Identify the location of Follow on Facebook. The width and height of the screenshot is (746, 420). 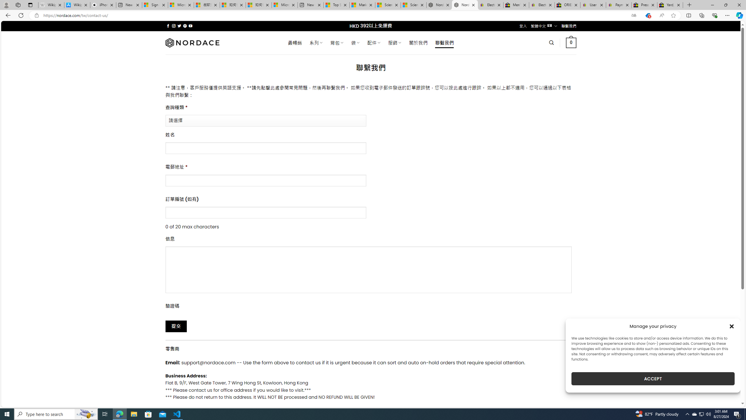
(168, 26).